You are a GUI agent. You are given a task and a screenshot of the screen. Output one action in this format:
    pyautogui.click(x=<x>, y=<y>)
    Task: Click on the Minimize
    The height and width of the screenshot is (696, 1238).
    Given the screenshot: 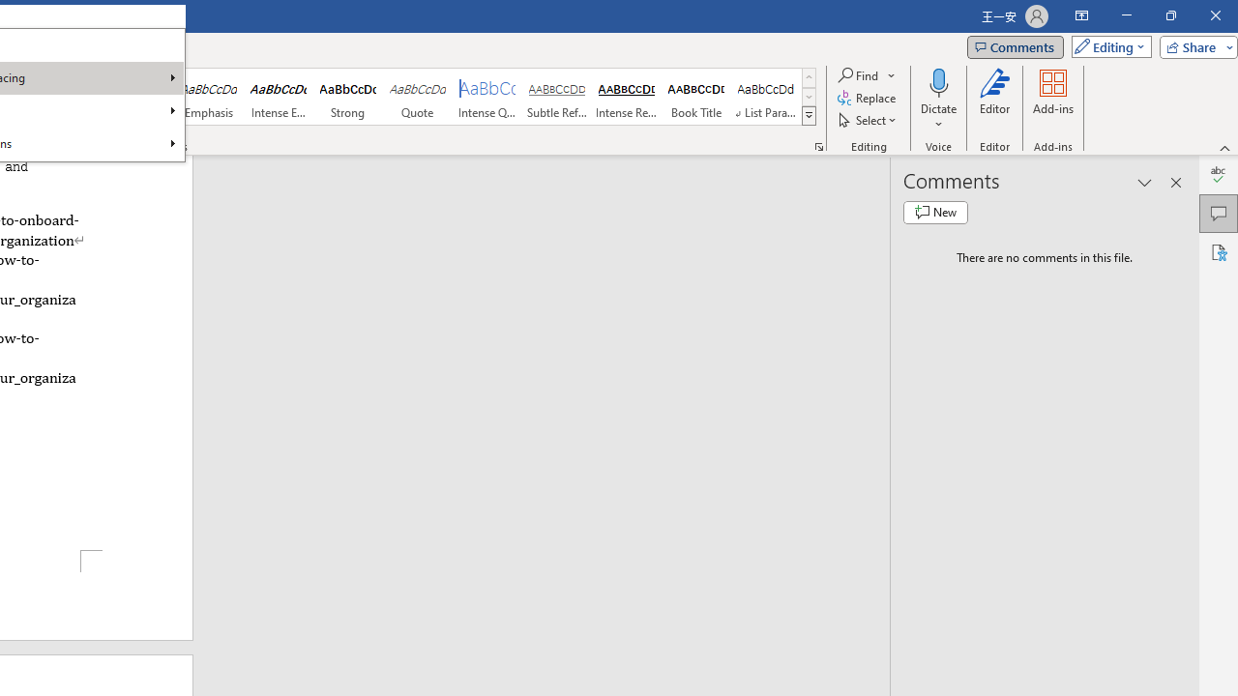 What is the action you would take?
    pyautogui.click(x=1126, y=15)
    